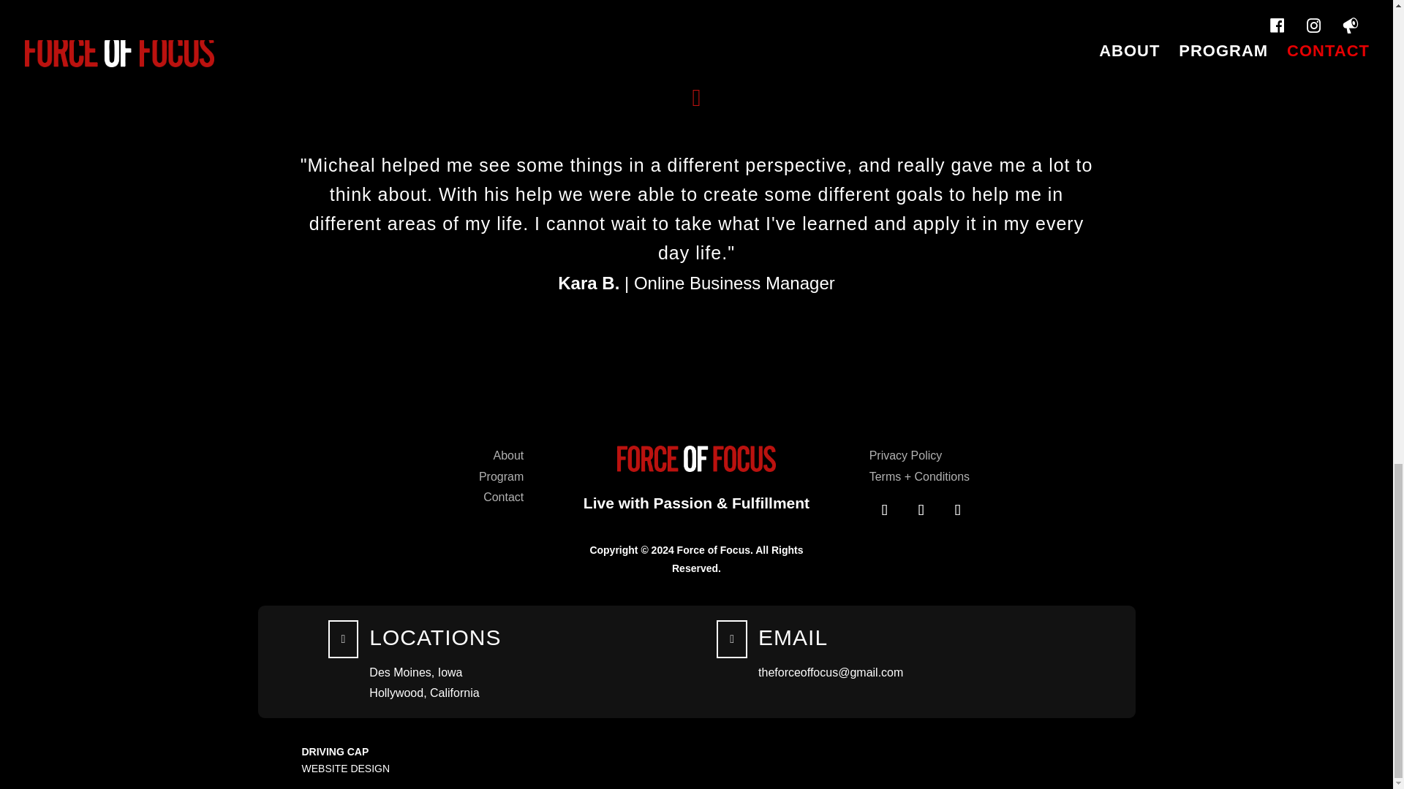  I want to click on Contact, so click(503, 497).